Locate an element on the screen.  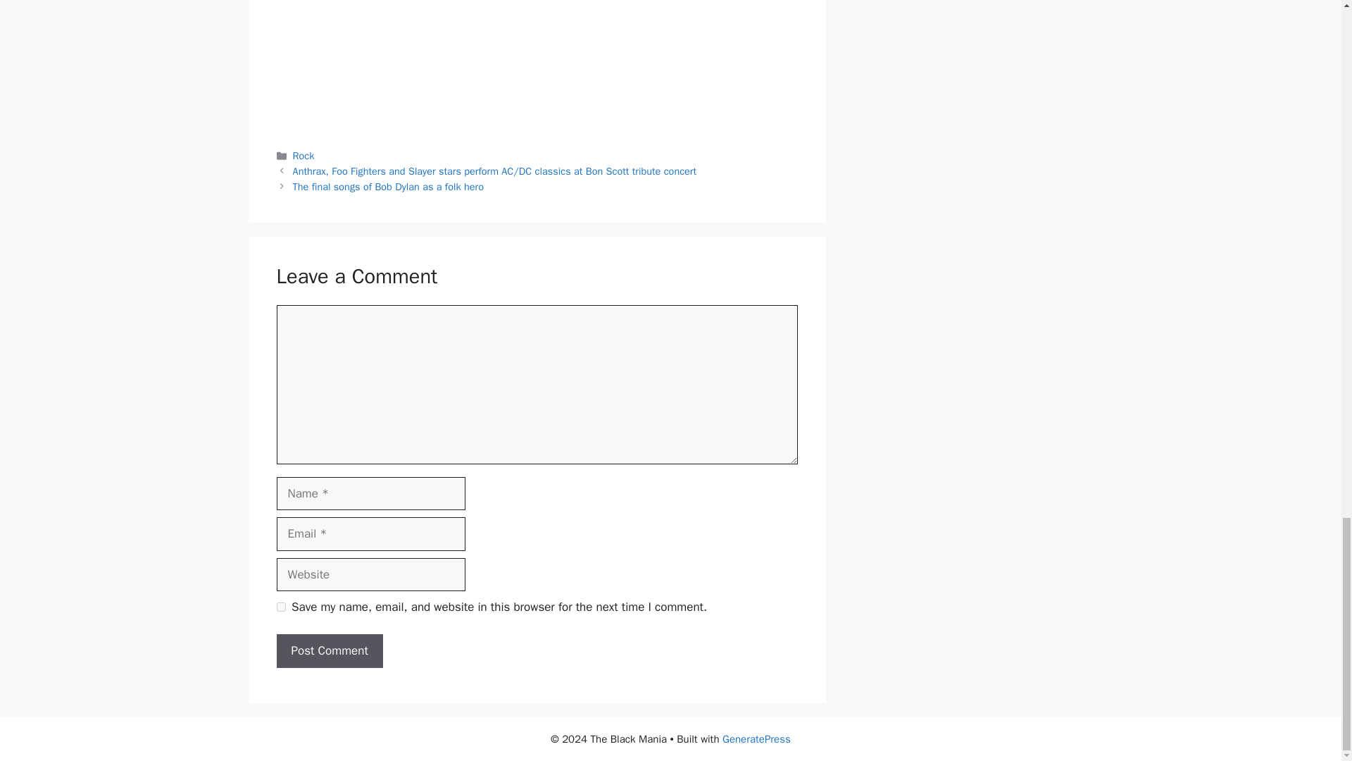
yes is located at coordinates (280, 607).